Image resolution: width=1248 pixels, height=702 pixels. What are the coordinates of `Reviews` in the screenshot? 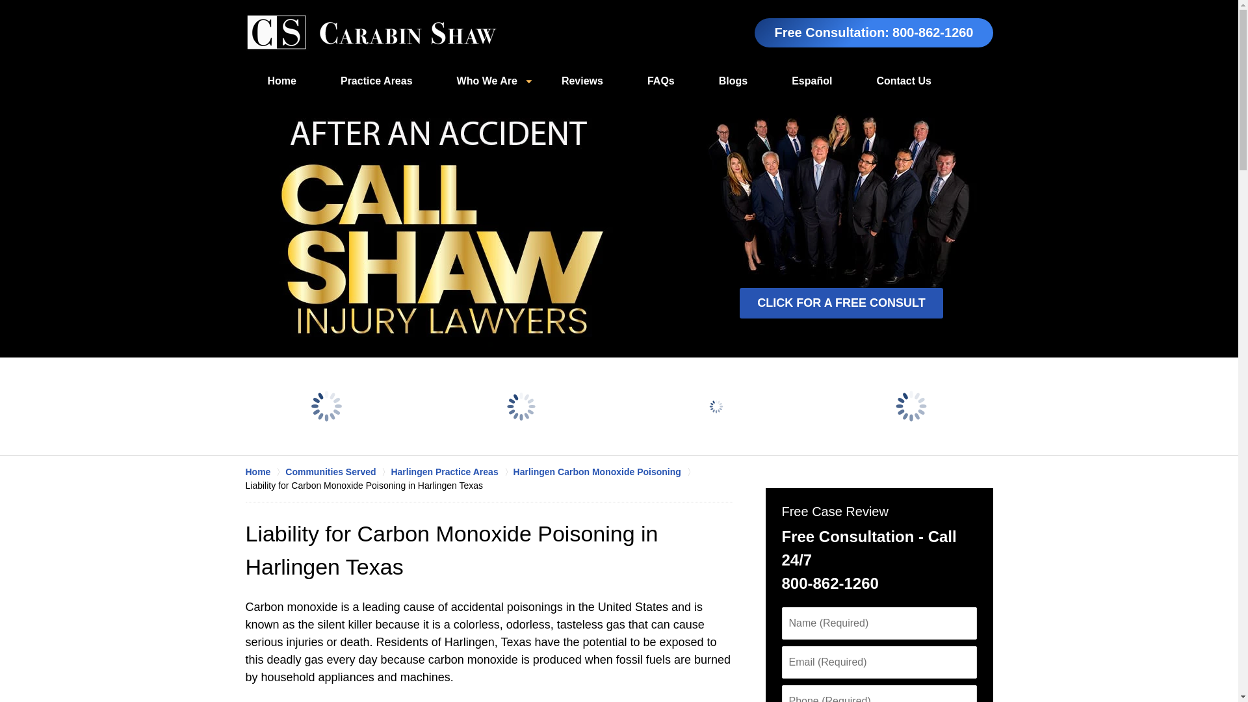 It's located at (582, 81).